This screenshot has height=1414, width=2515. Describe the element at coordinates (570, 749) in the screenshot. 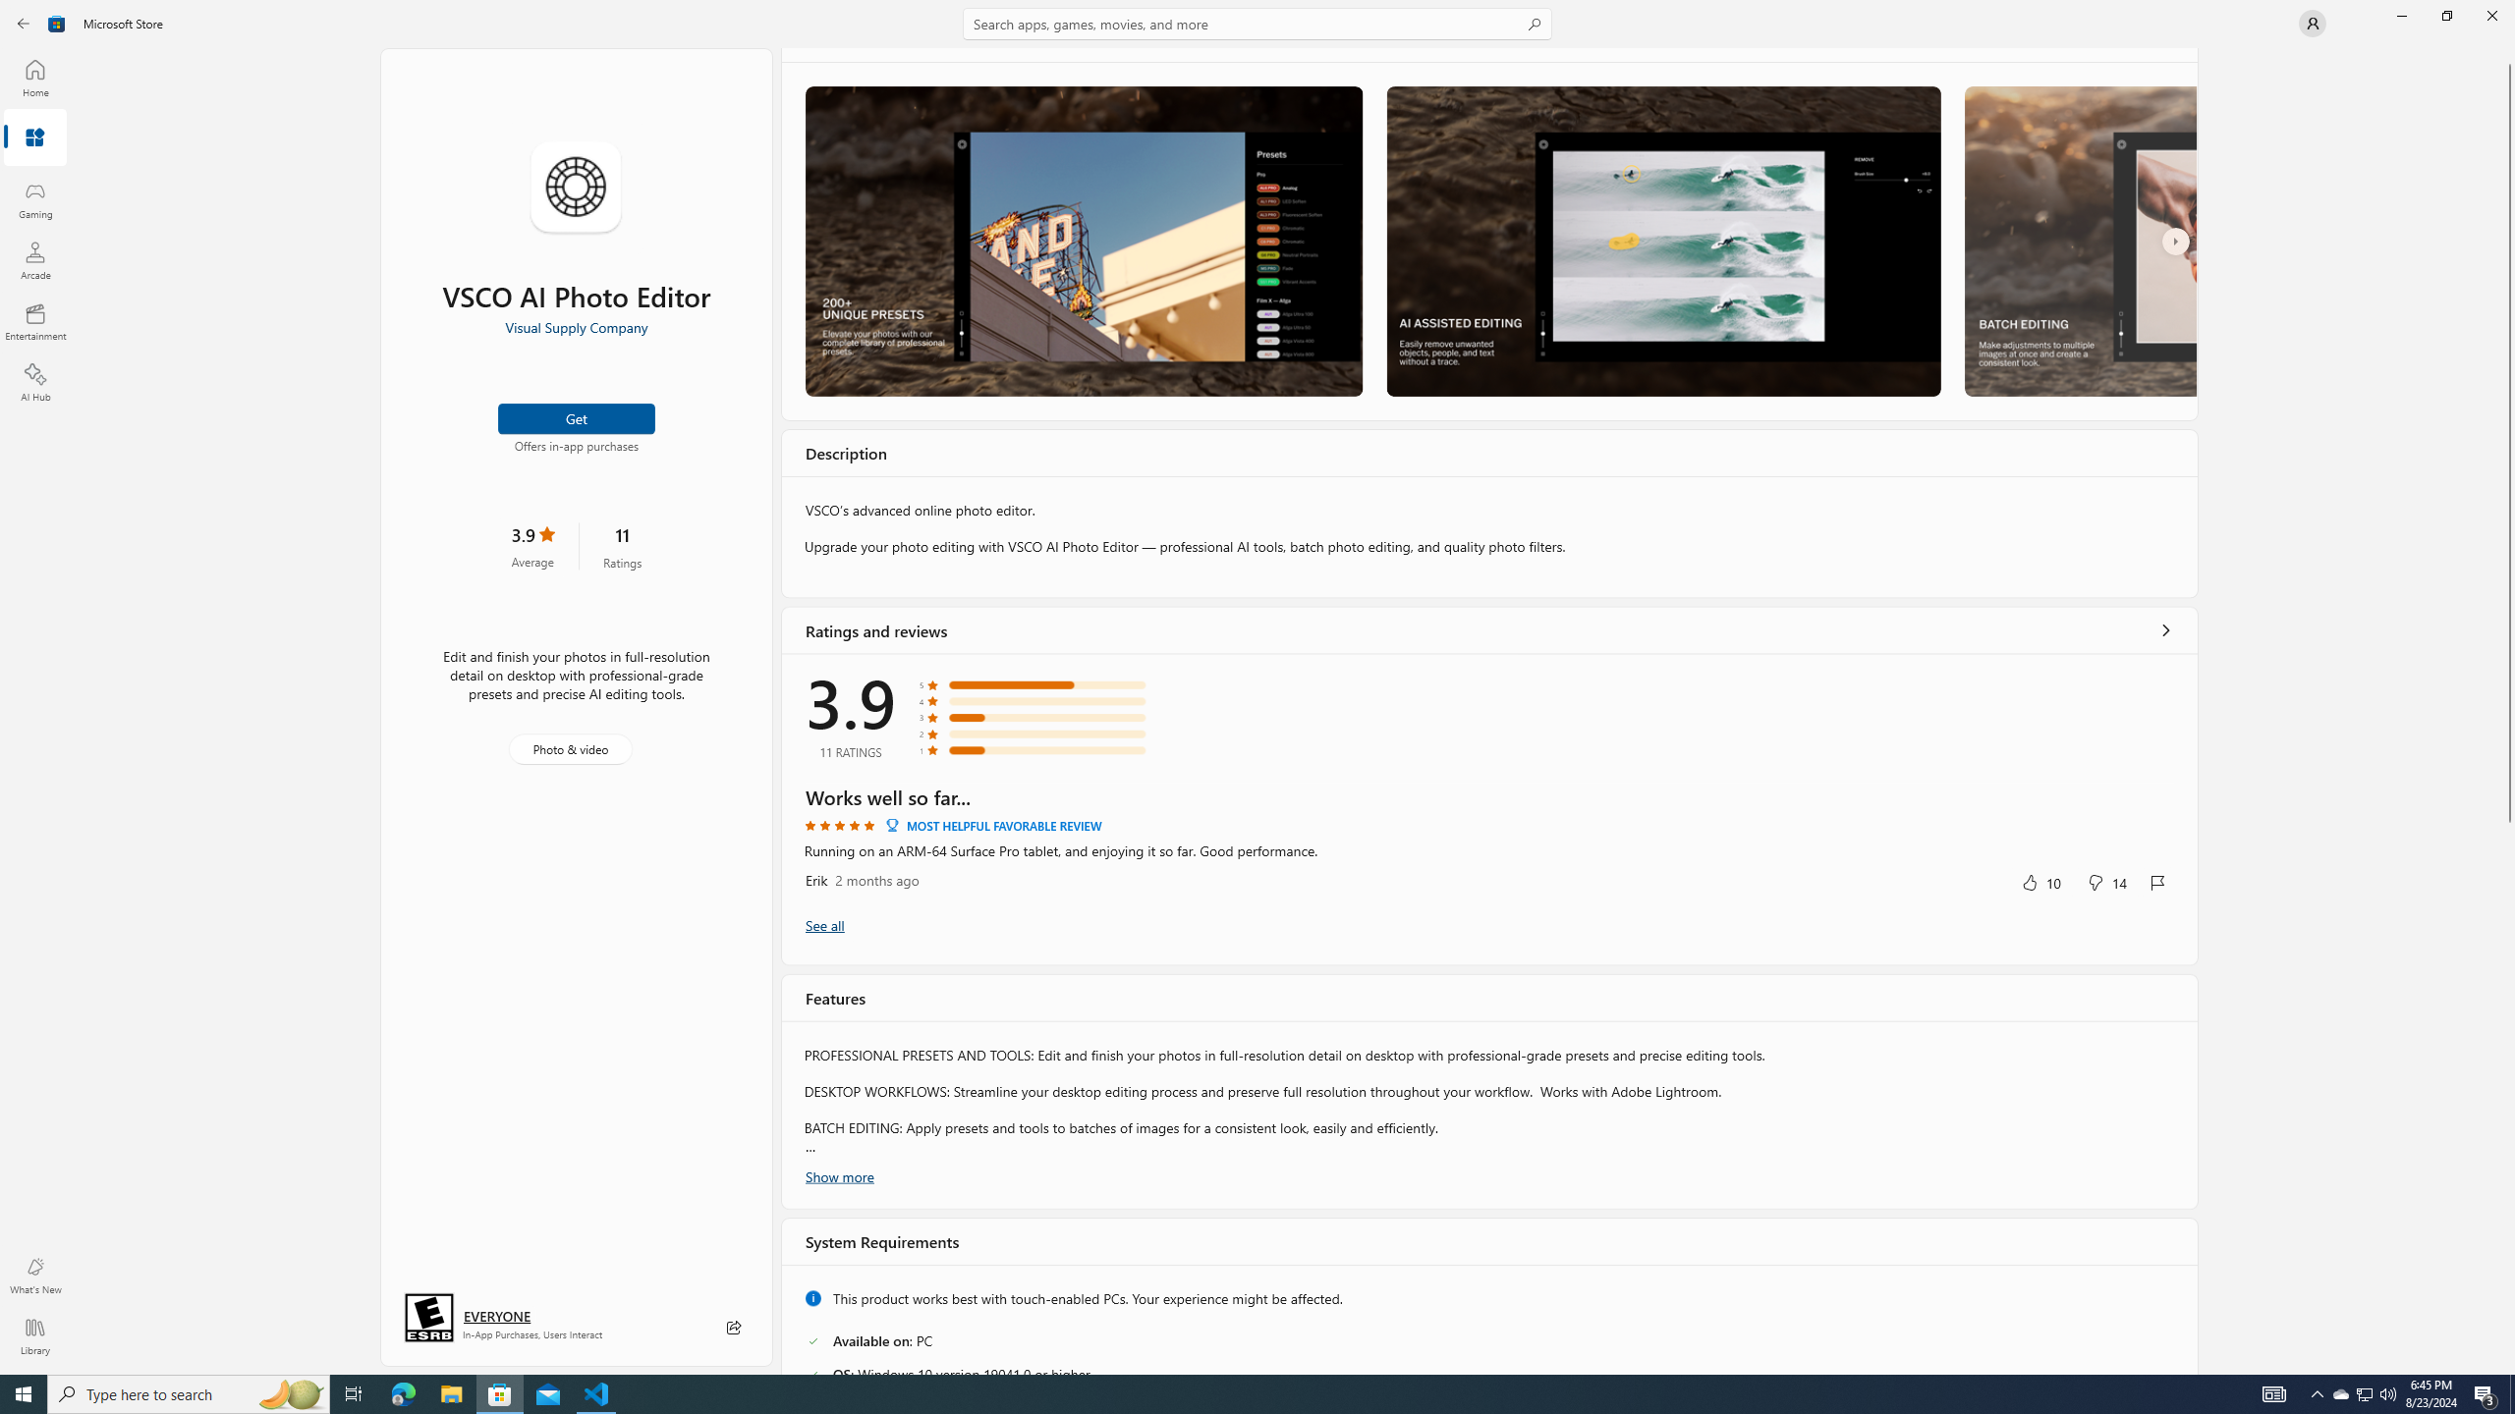

I see `Photo & video` at that location.